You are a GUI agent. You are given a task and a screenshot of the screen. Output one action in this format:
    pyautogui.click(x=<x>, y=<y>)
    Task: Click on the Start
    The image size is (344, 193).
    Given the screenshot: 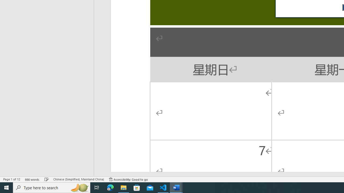 What is the action you would take?
    pyautogui.click(x=6, y=188)
    